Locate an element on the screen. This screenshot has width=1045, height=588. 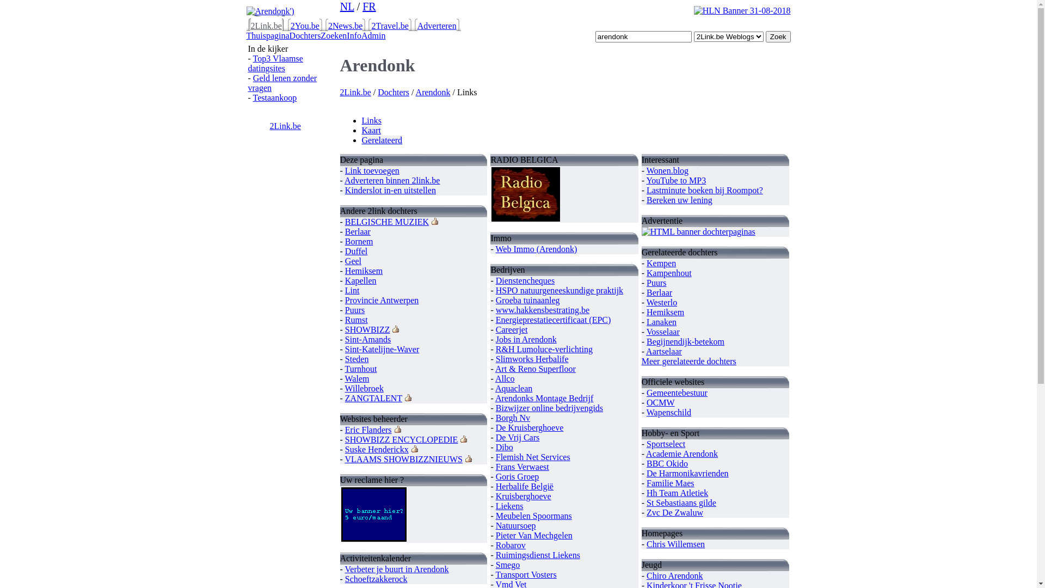
Links is located at coordinates (371, 121).